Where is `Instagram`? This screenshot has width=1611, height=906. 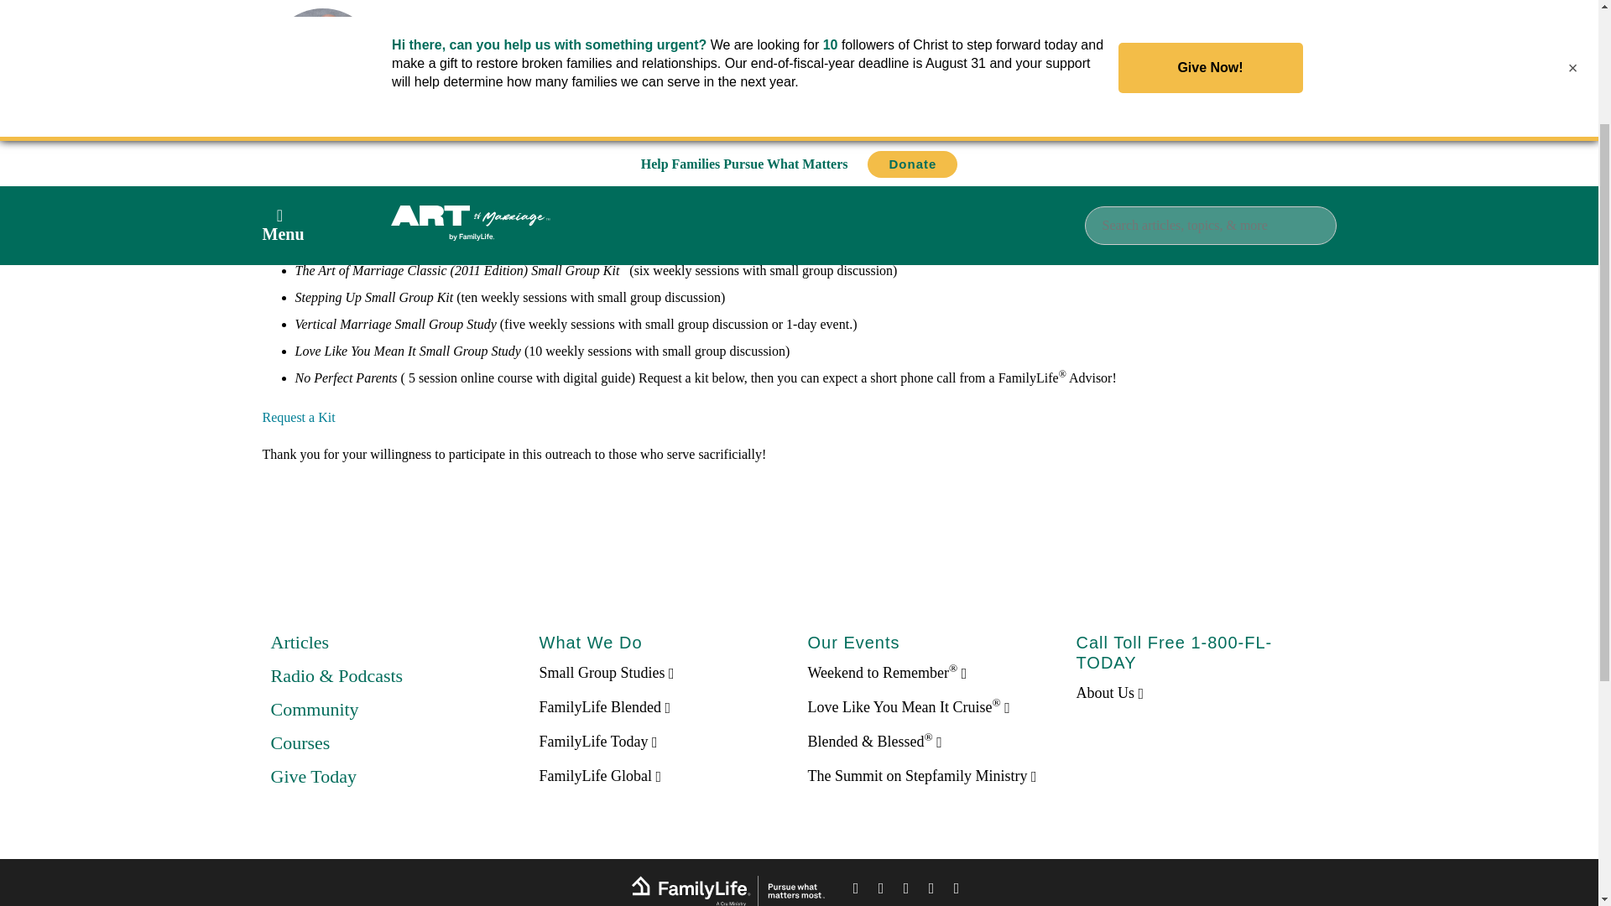 Instagram is located at coordinates (931, 891).